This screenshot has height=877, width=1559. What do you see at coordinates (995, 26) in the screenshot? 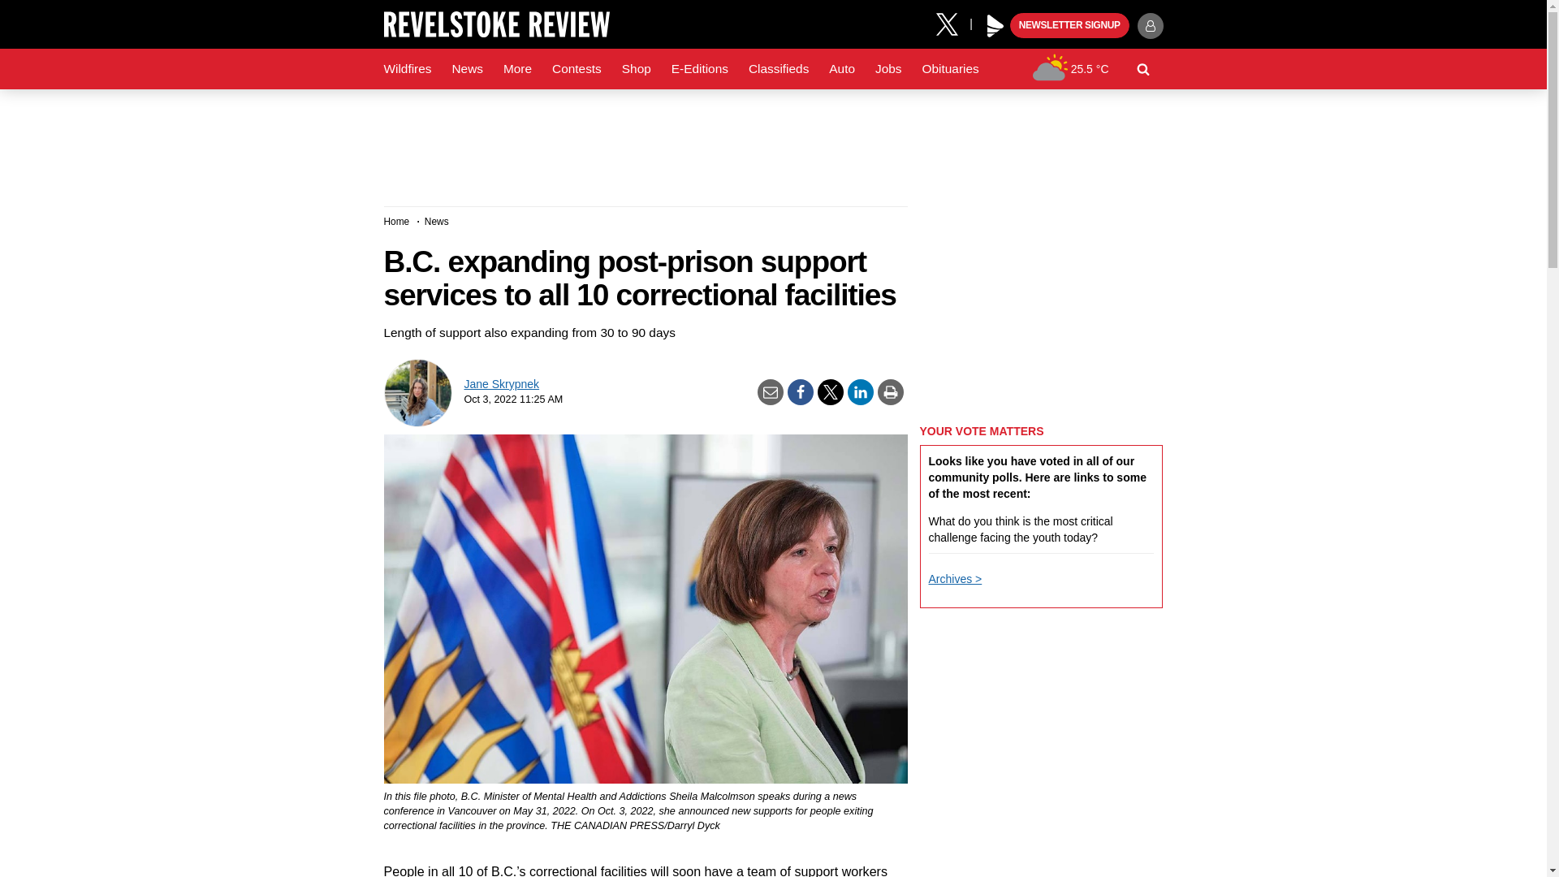
I see `Black Press Media` at bounding box center [995, 26].